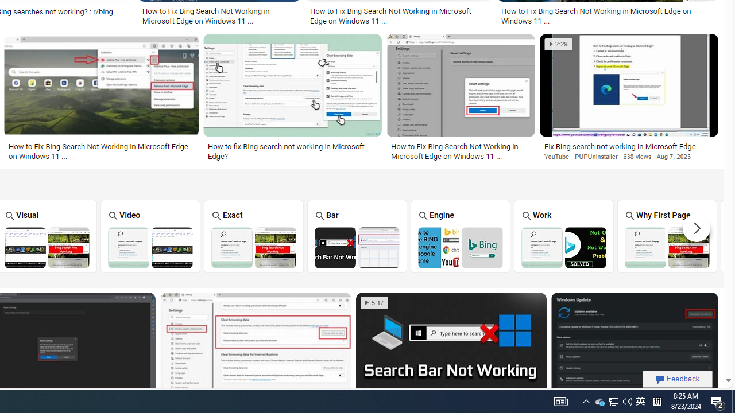  I want to click on Scroll more suggestions right, so click(697, 228).